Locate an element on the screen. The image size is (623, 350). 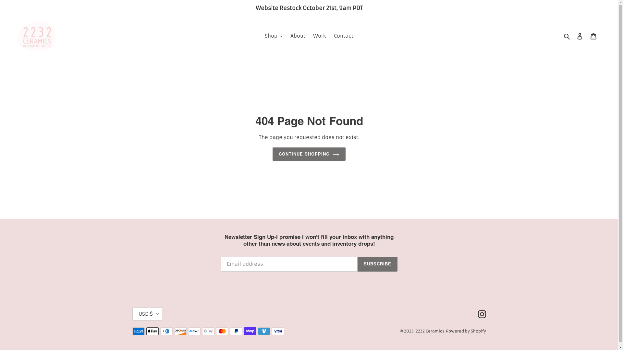
SUBSCRIBE is located at coordinates (378, 264).